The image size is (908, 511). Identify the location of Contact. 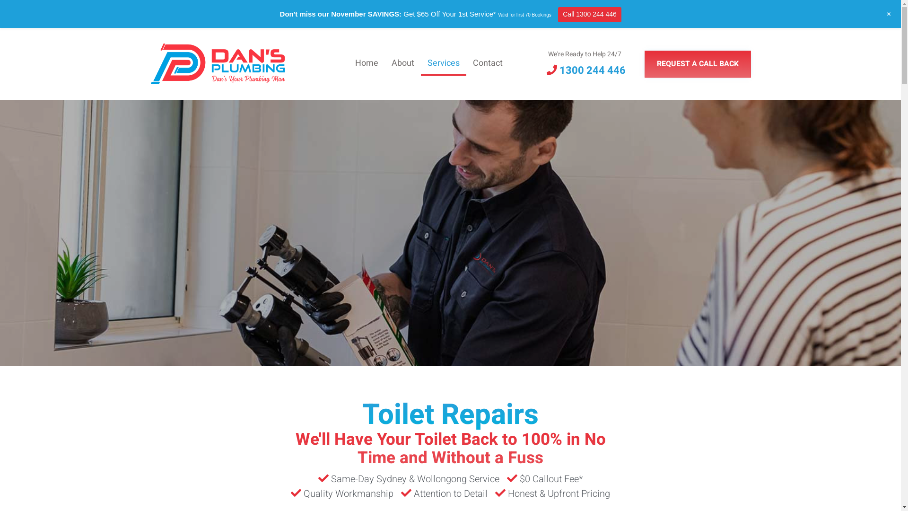
(488, 64).